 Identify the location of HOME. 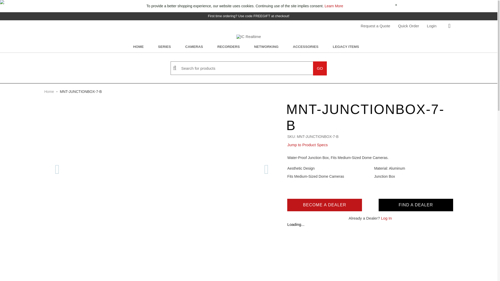
(139, 47).